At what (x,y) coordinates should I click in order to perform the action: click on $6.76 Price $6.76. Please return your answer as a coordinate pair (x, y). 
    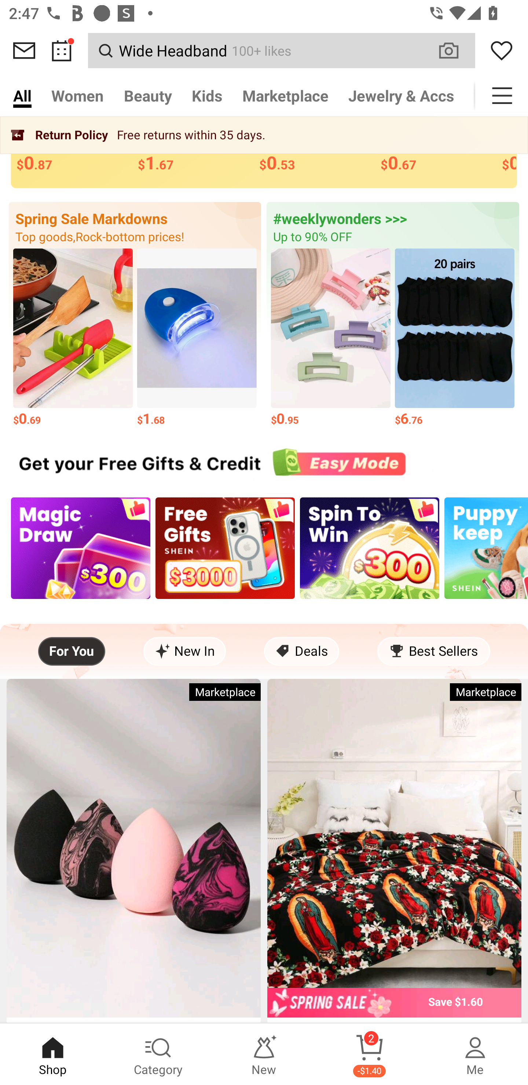
    Looking at the image, I should click on (455, 338).